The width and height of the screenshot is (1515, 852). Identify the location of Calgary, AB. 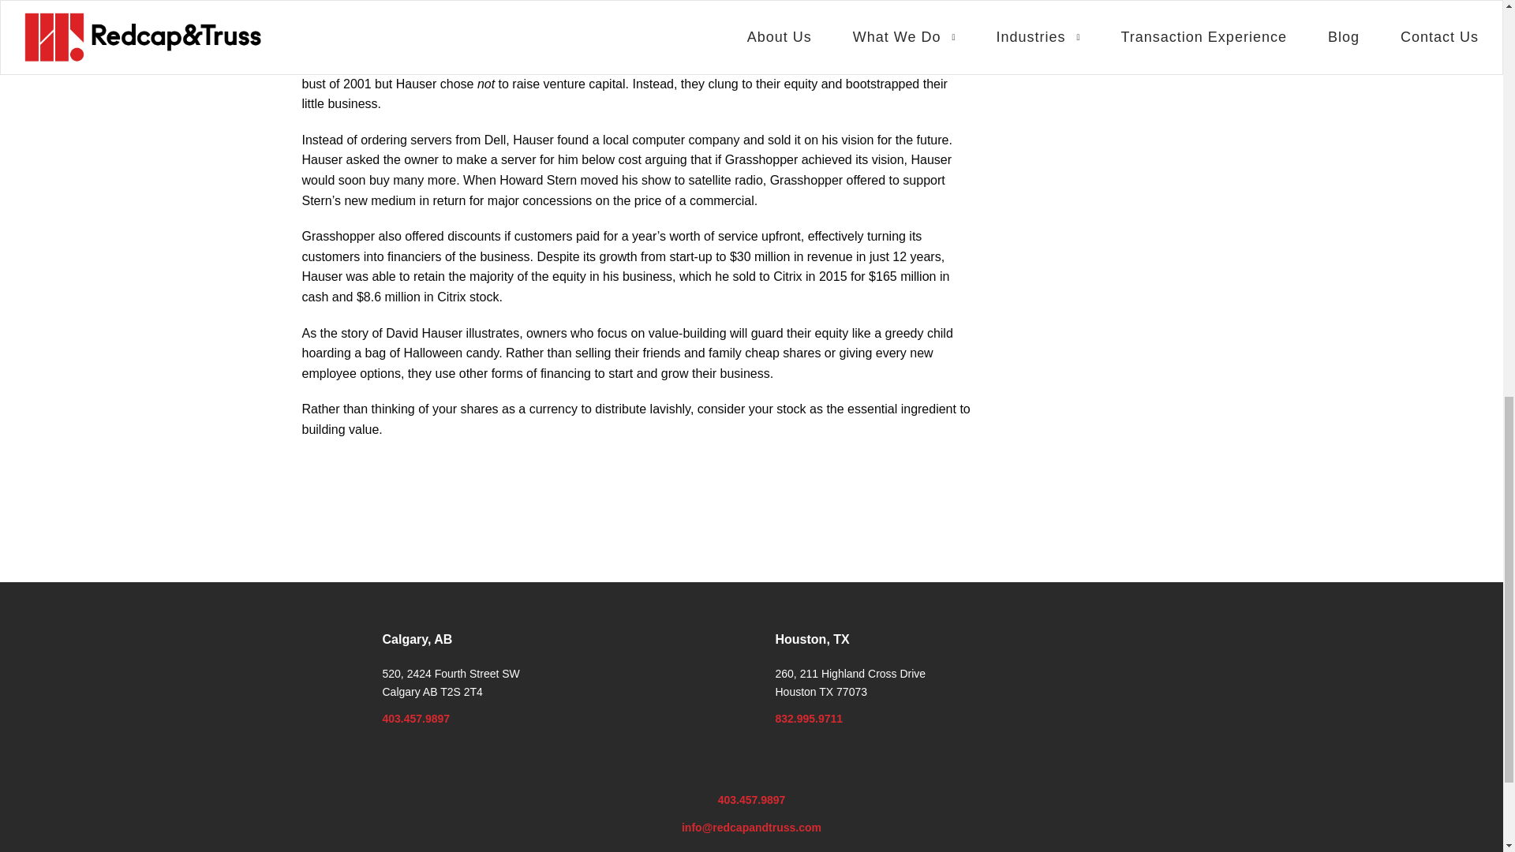
(417, 639).